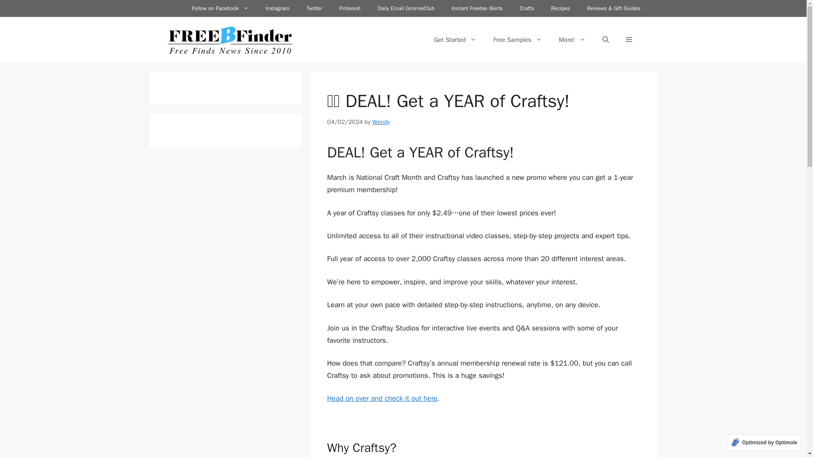  What do you see at coordinates (572, 40) in the screenshot?
I see `More!` at bounding box center [572, 40].